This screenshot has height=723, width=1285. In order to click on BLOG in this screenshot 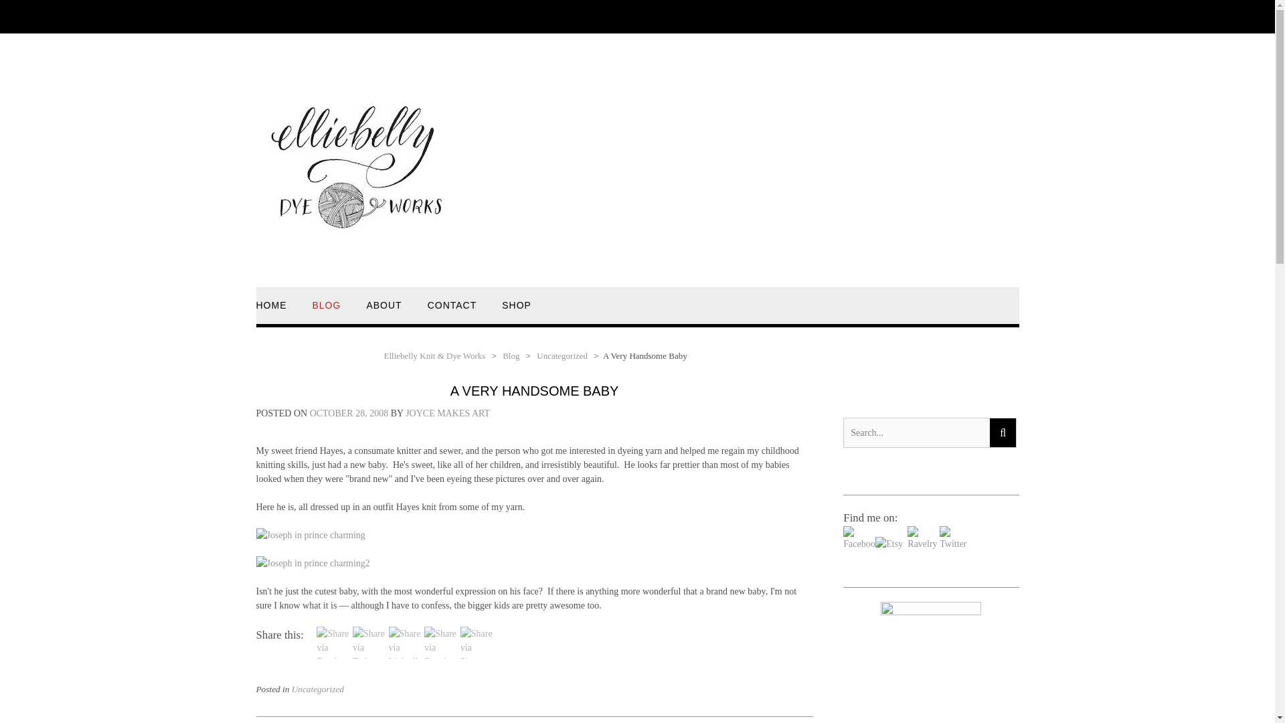, I will do `click(326, 311)`.